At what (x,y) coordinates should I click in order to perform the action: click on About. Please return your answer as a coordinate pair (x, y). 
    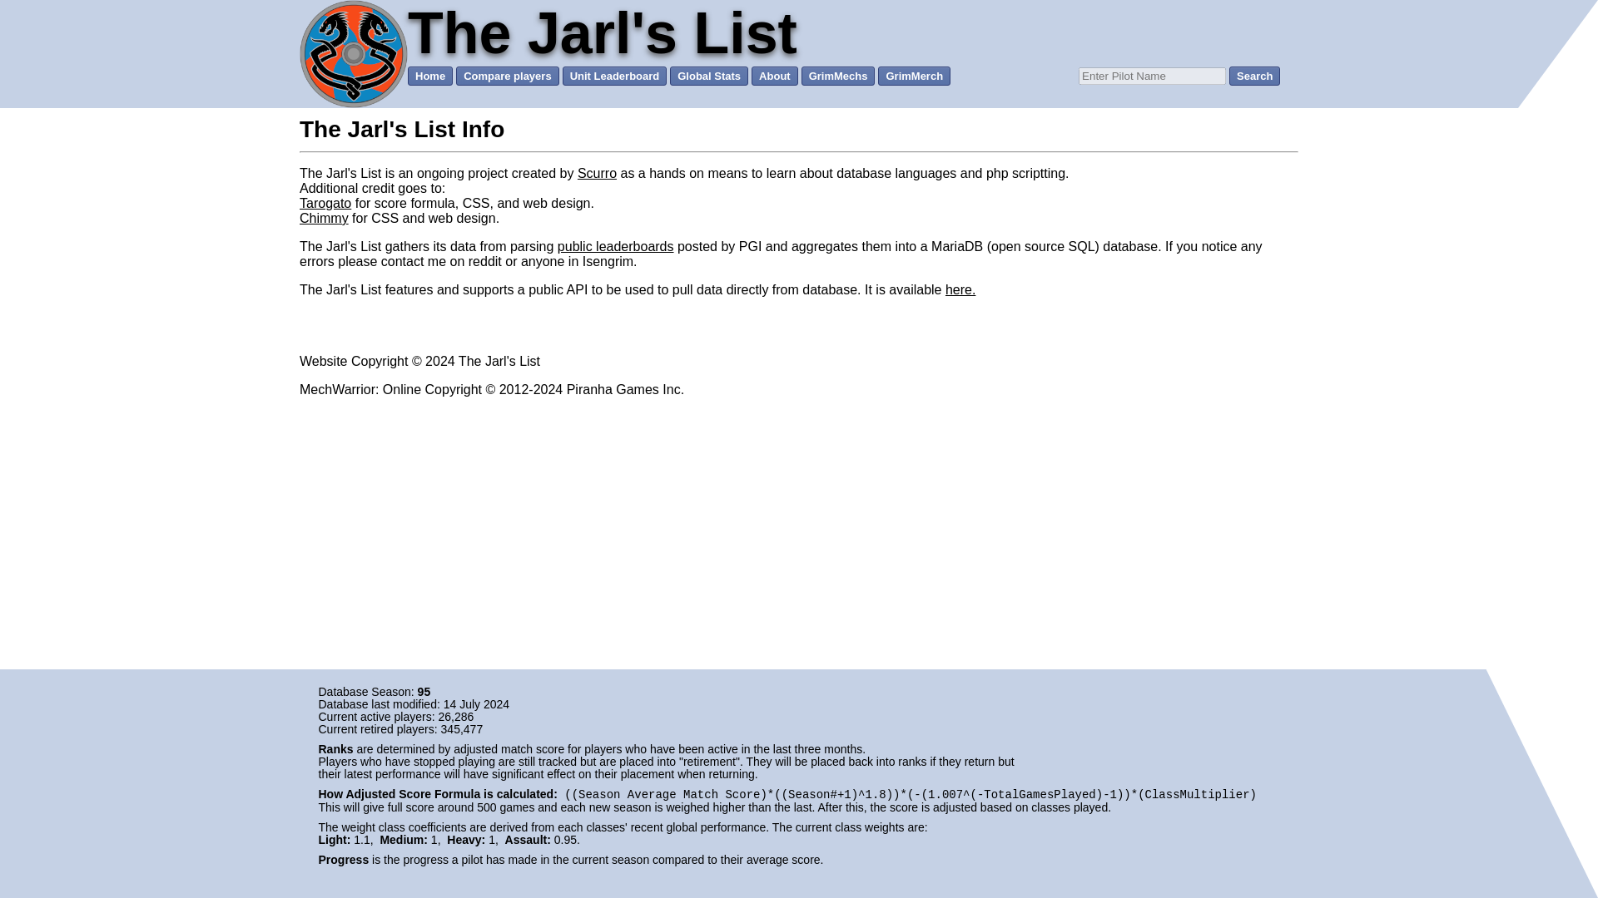
    Looking at the image, I should click on (774, 75).